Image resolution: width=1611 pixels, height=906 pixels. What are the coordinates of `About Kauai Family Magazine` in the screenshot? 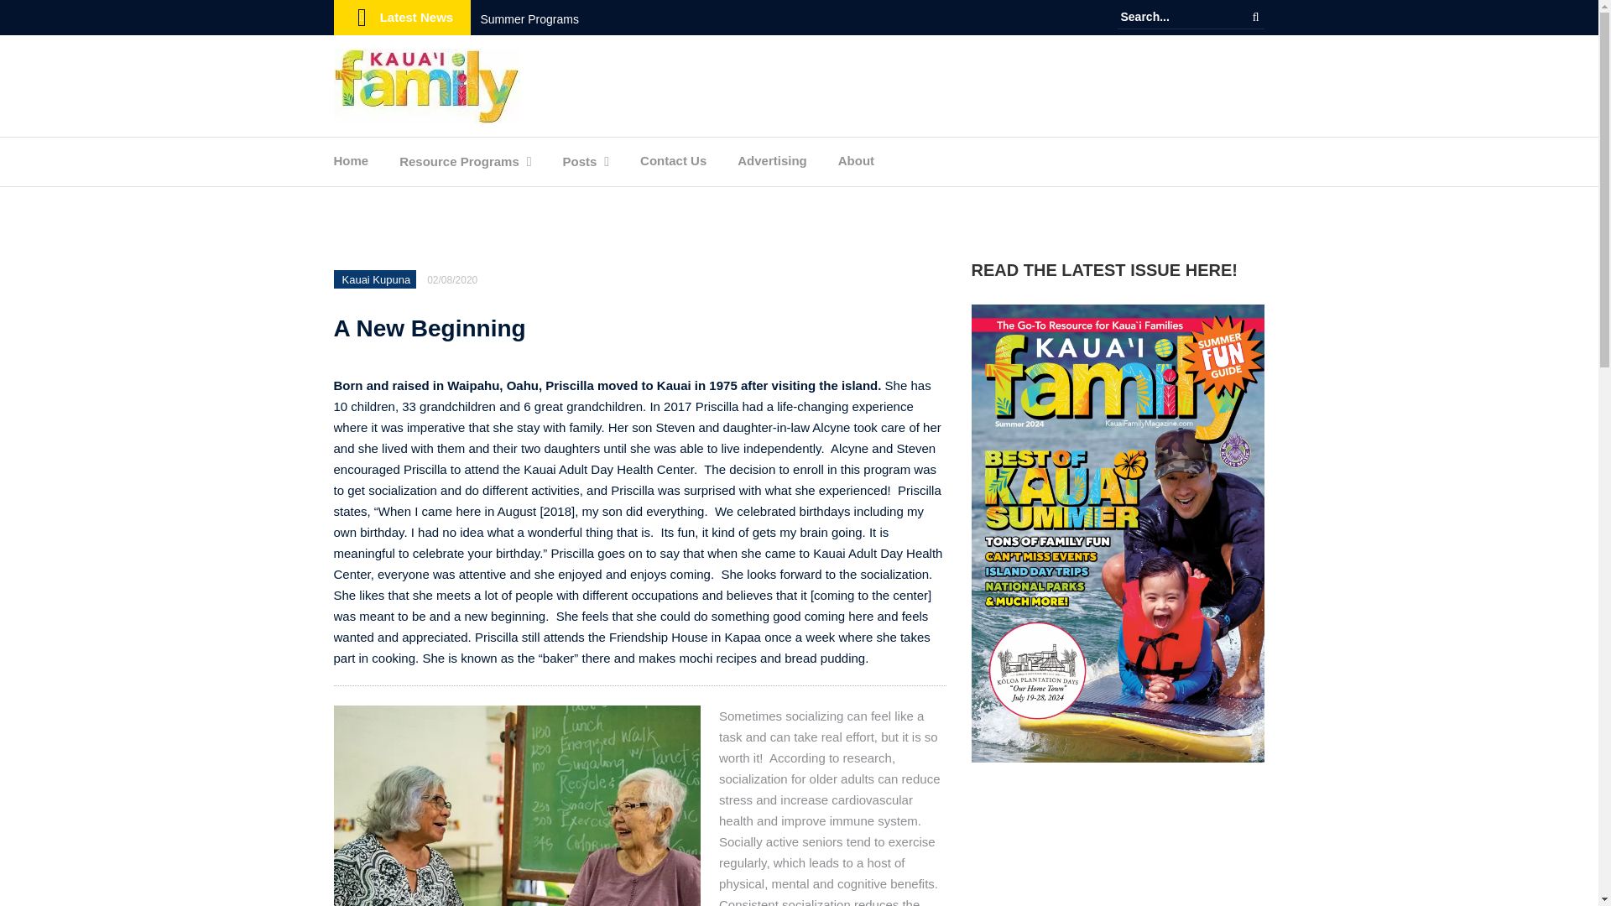 It's located at (856, 164).